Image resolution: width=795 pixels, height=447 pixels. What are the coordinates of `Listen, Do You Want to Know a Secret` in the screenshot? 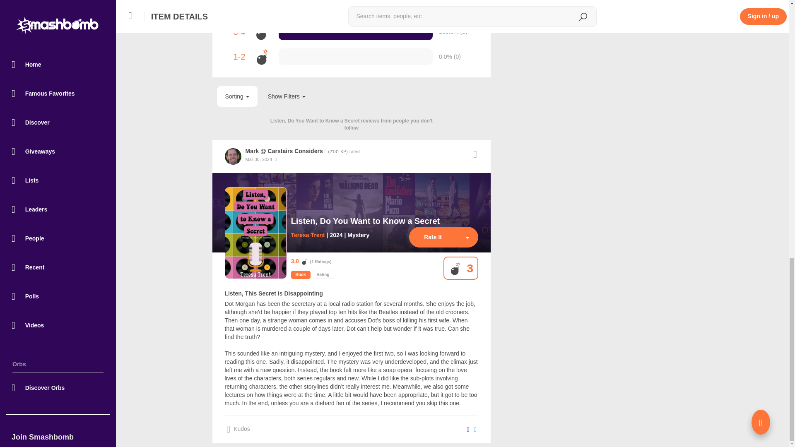 It's located at (365, 221).